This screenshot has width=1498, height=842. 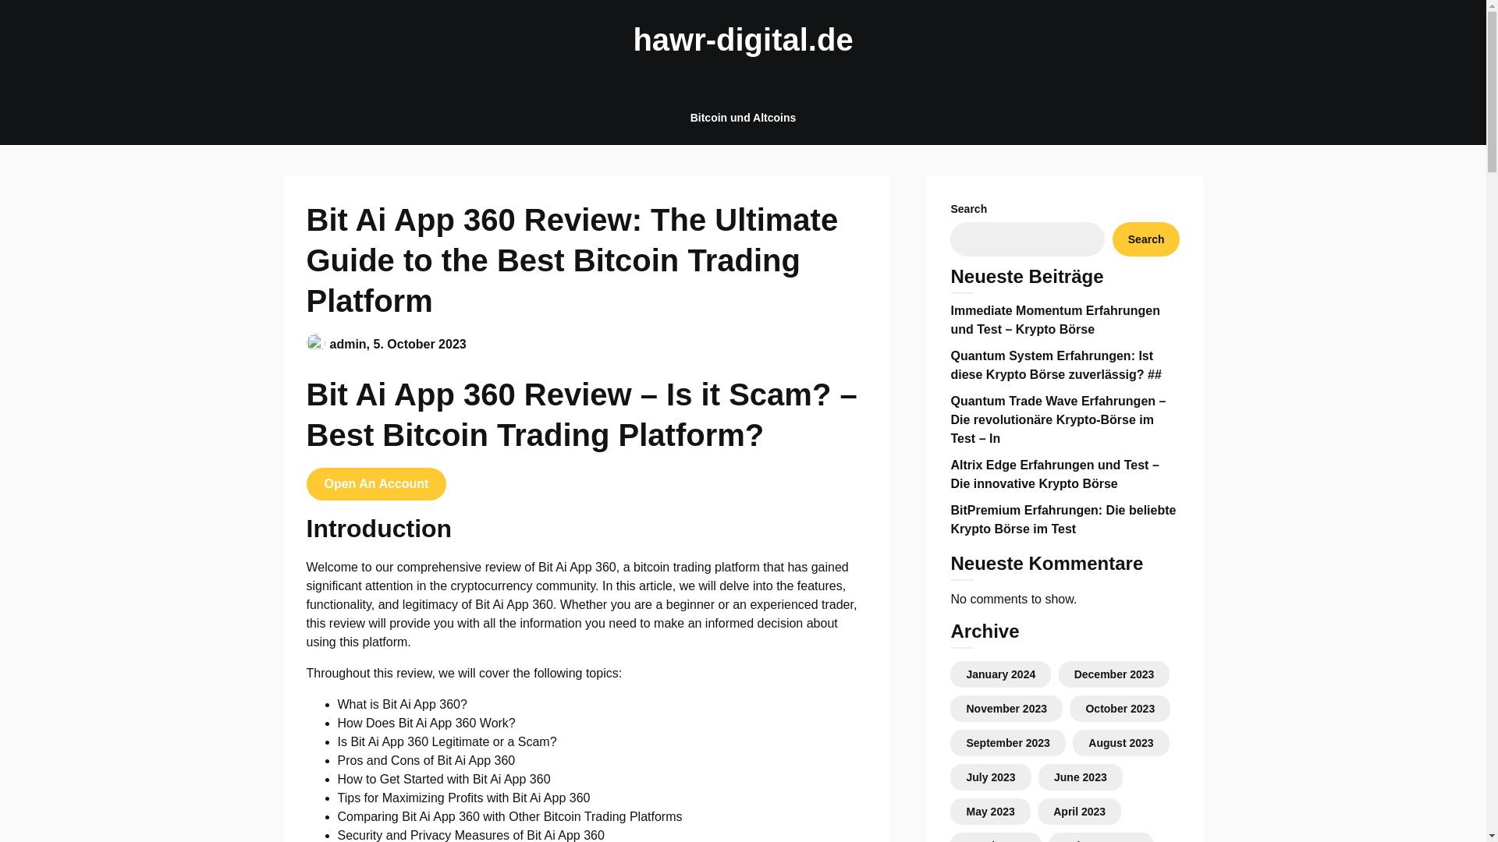 I want to click on July 2023, so click(x=991, y=777).